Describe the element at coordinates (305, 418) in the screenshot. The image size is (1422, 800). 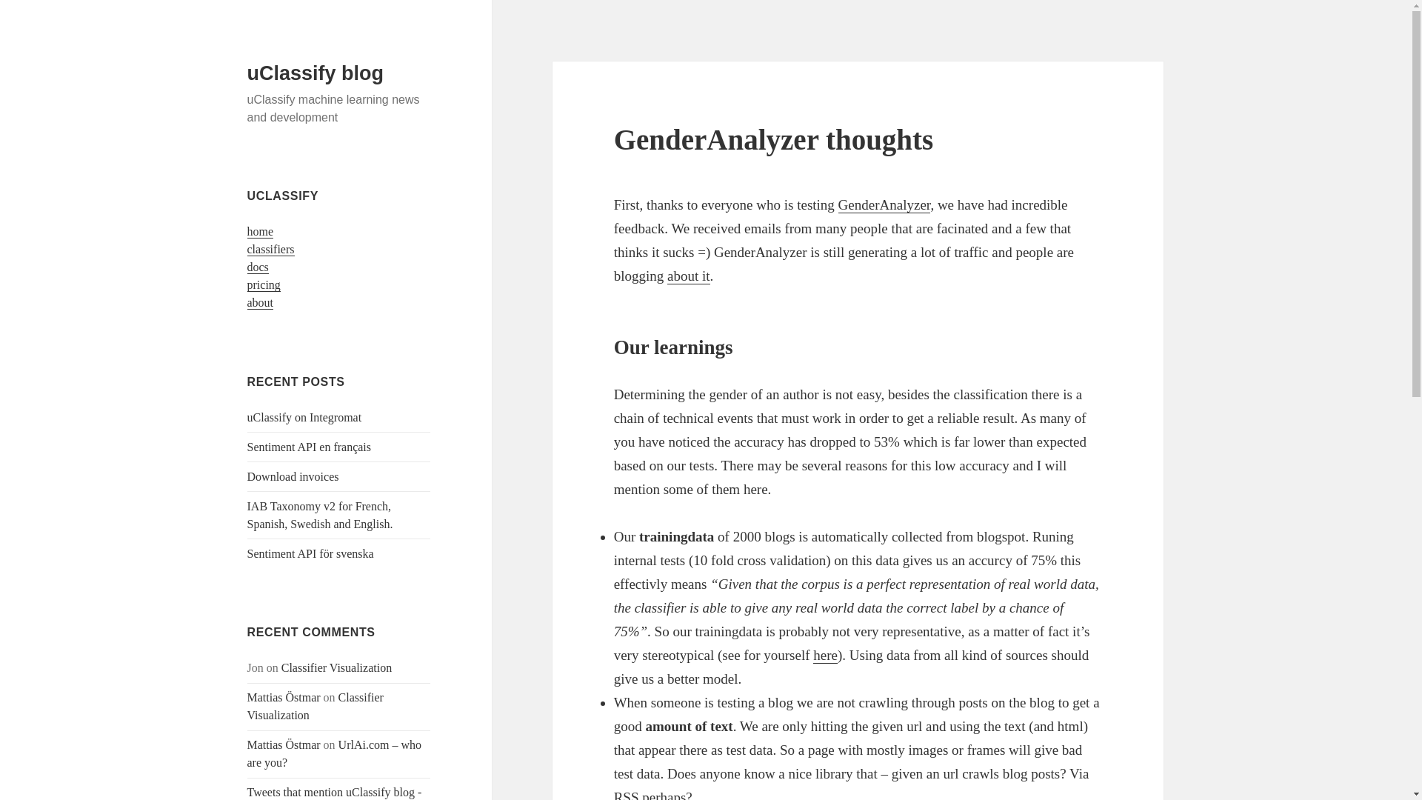
I see `uClassify on Integromat` at that location.